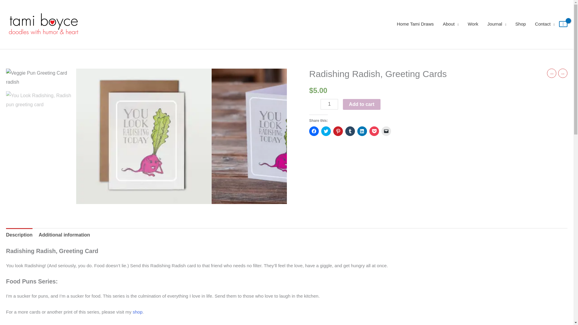 The height and width of the screenshot is (325, 578). Describe the element at coordinates (329, 104) in the screenshot. I see `1` at that location.